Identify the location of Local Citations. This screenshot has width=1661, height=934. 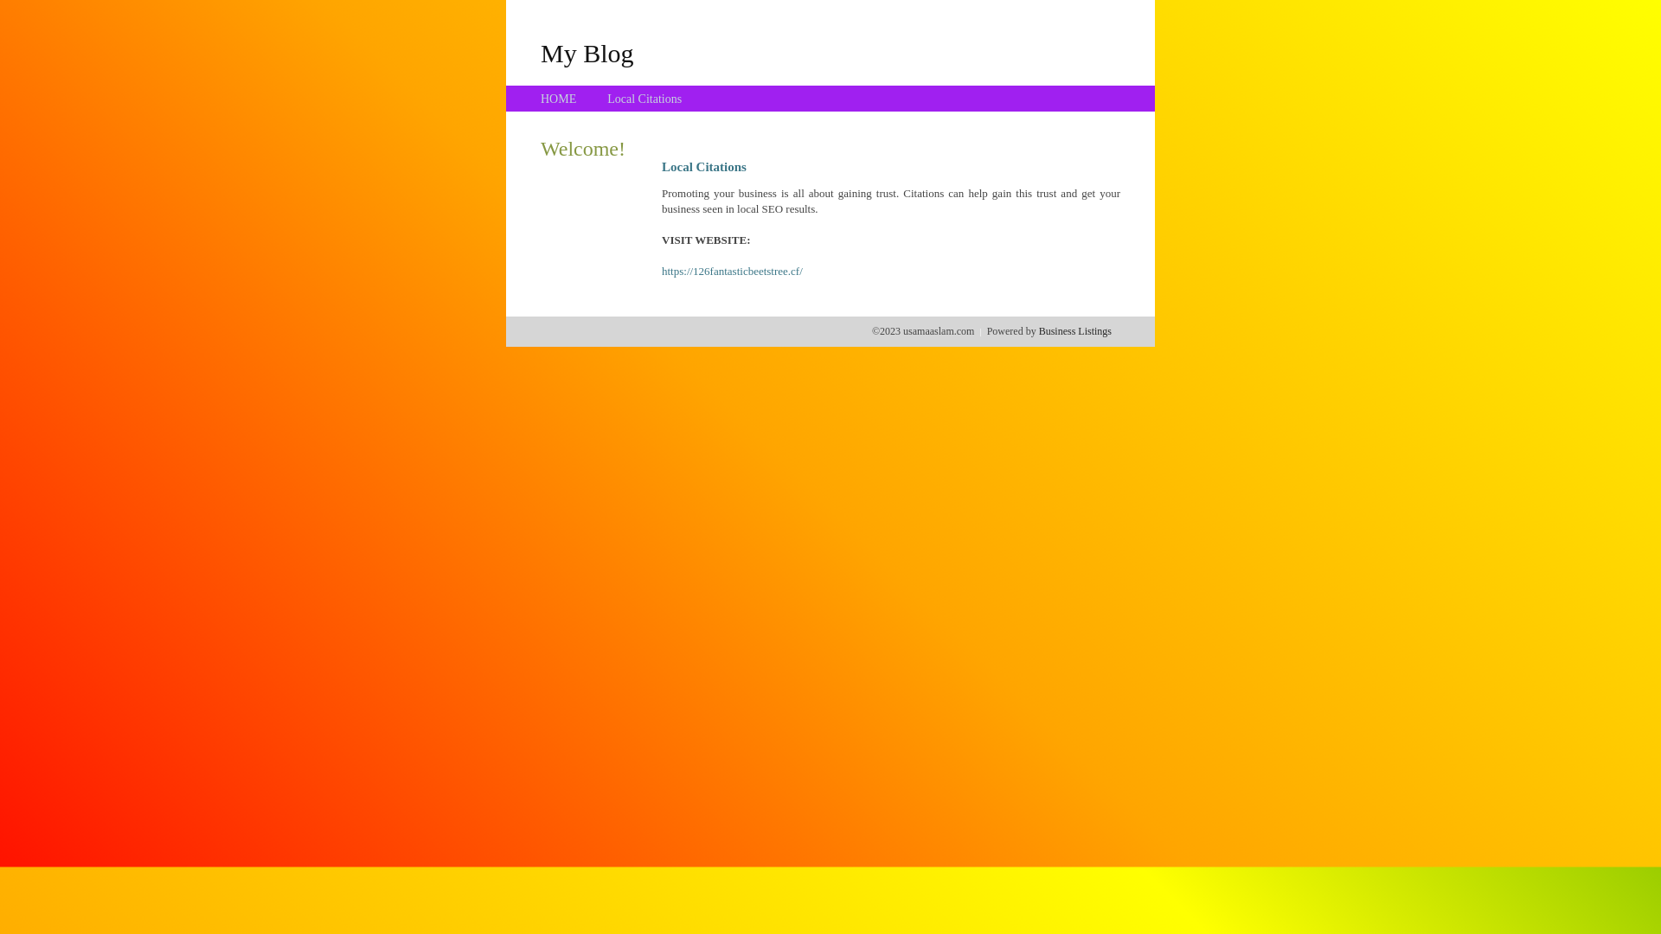
(645, 99).